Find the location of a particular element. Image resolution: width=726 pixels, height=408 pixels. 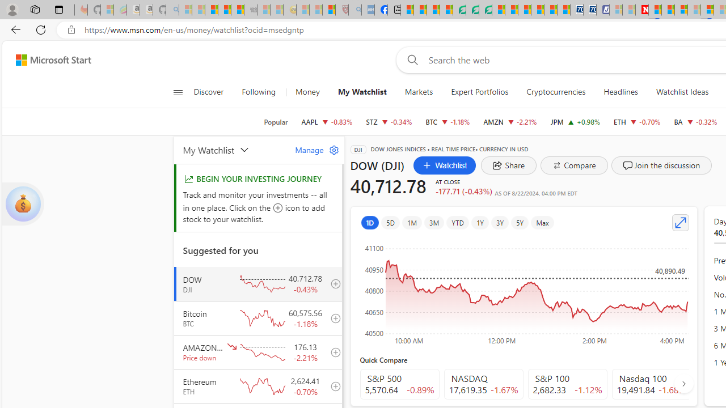

Web search is located at coordinates (411, 59).